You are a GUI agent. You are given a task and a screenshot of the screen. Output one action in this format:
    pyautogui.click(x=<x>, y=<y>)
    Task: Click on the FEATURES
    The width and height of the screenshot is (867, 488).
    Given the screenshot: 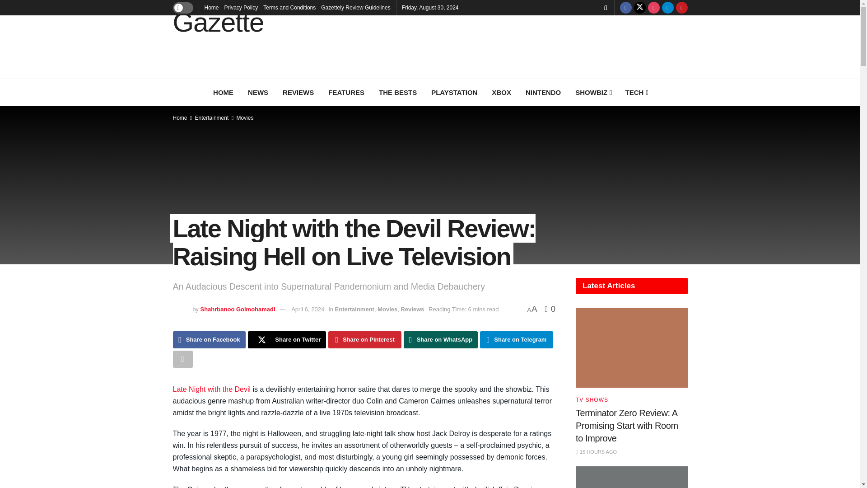 What is the action you would take?
    pyautogui.click(x=346, y=92)
    